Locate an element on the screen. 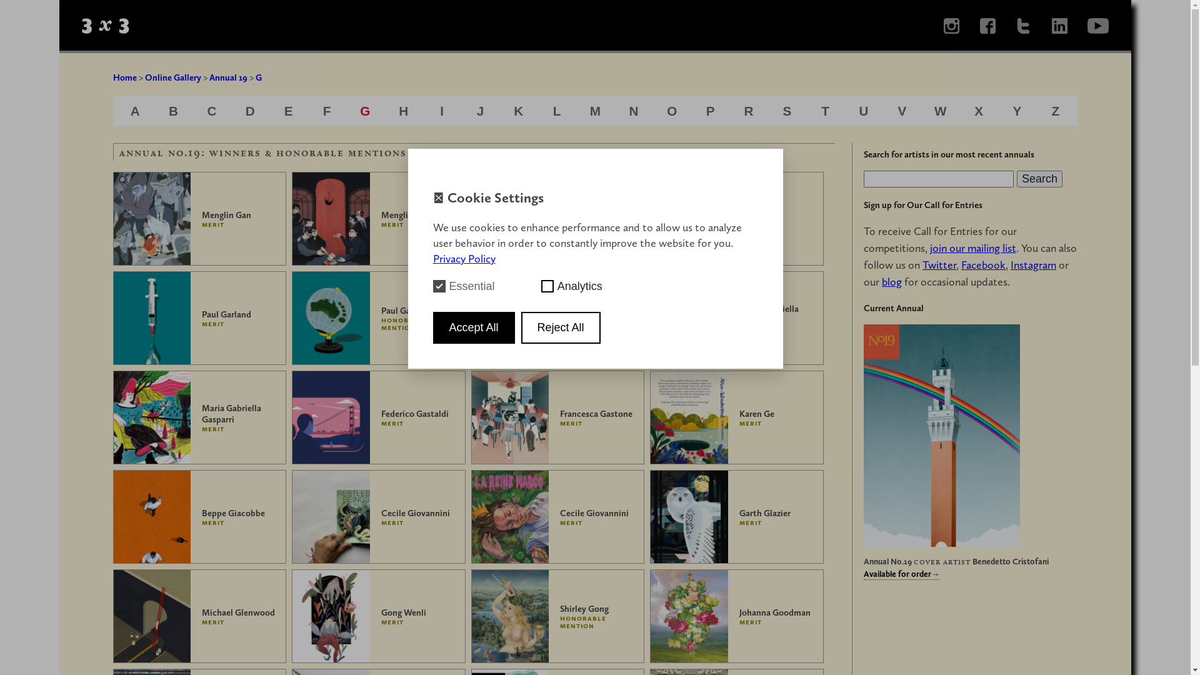 The image size is (1200, 675). Paul Garland
merit is located at coordinates (200, 318).